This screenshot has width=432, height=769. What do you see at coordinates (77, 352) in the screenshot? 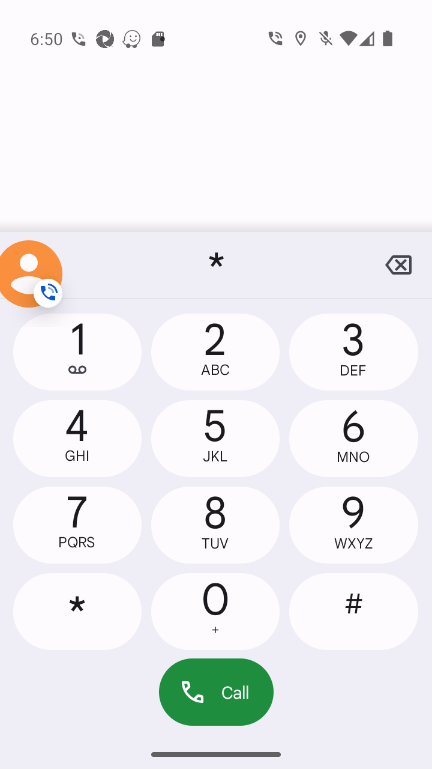
I see `1, 1` at bounding box center [77, 352].